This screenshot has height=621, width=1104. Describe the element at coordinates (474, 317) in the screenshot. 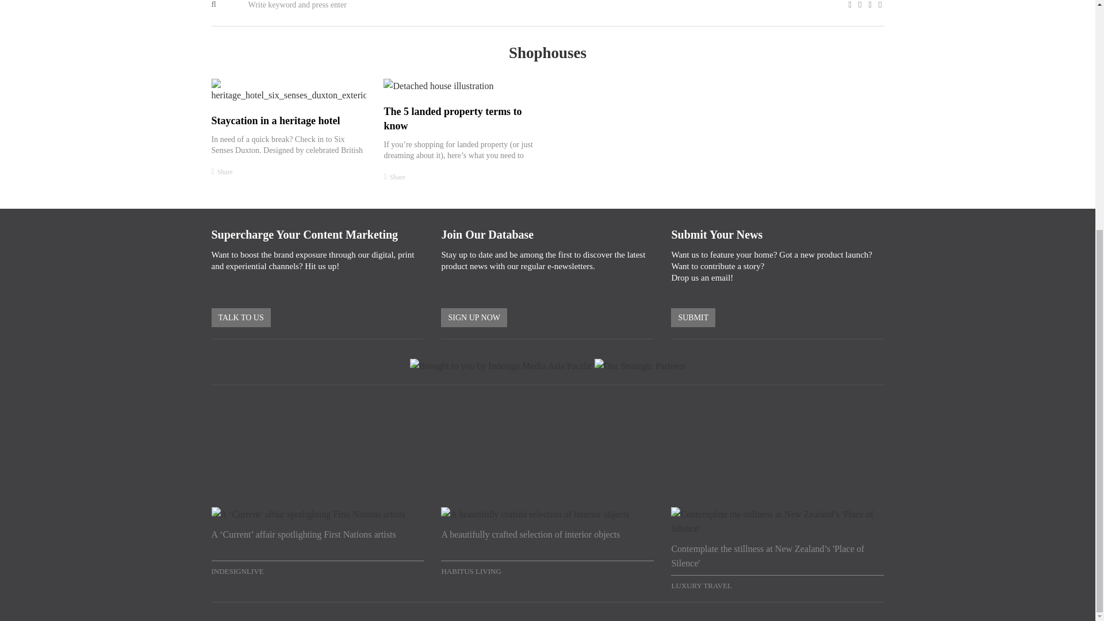

I see `SIGN UP NOW` at that location.